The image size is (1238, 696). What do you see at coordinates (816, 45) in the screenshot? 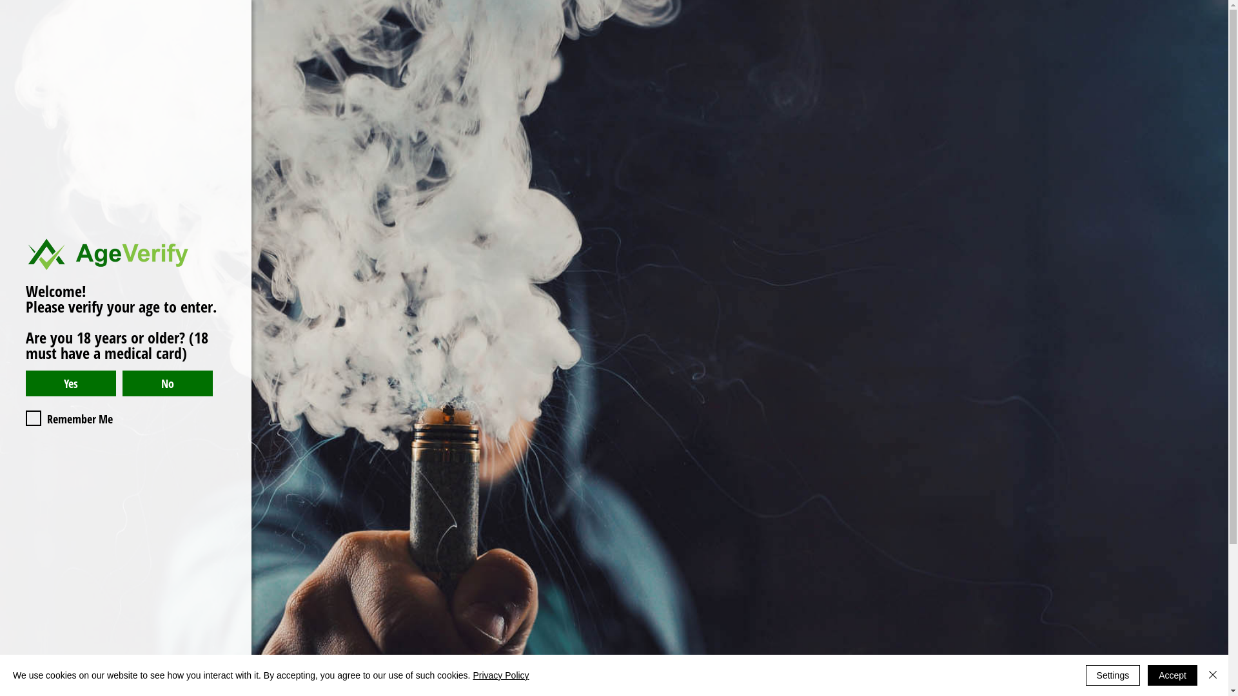
I see `Holiday Hours` at bounding box center [816, 45].